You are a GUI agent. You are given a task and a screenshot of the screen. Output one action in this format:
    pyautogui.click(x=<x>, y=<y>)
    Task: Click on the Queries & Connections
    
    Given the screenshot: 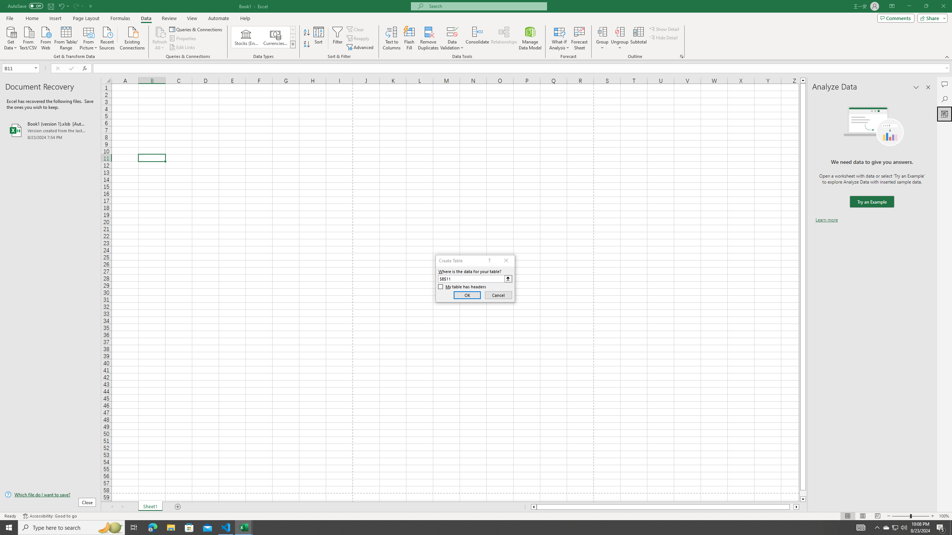 What is the action you would take?
    pyautogui.click(x=196, y=29)
    